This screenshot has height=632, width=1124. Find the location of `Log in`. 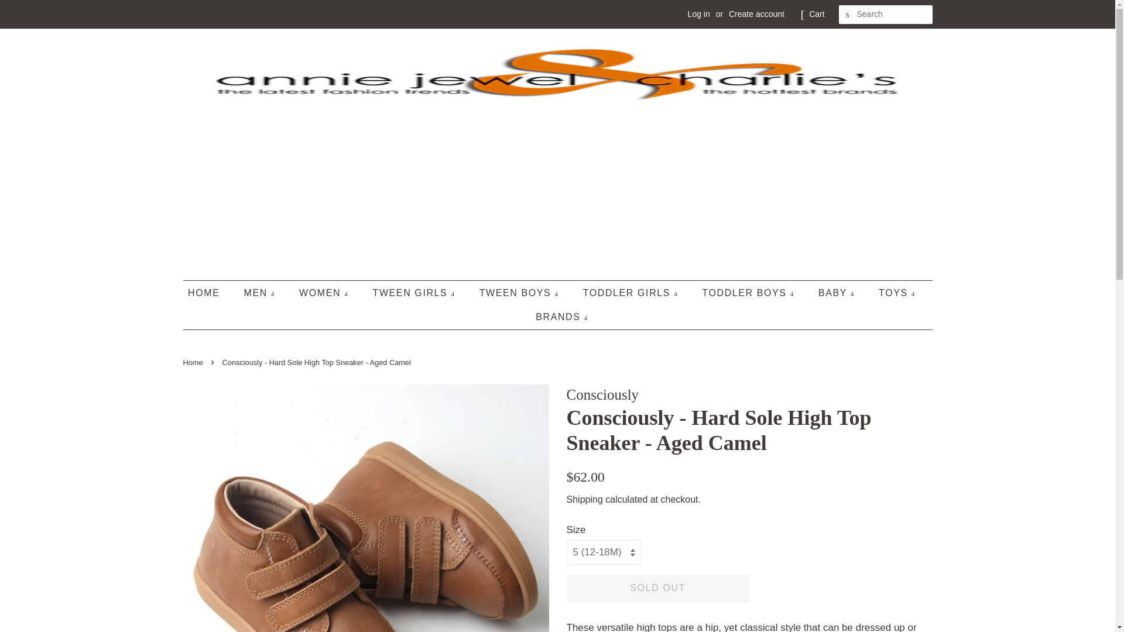

Log in is located at coordinates (699, 14).